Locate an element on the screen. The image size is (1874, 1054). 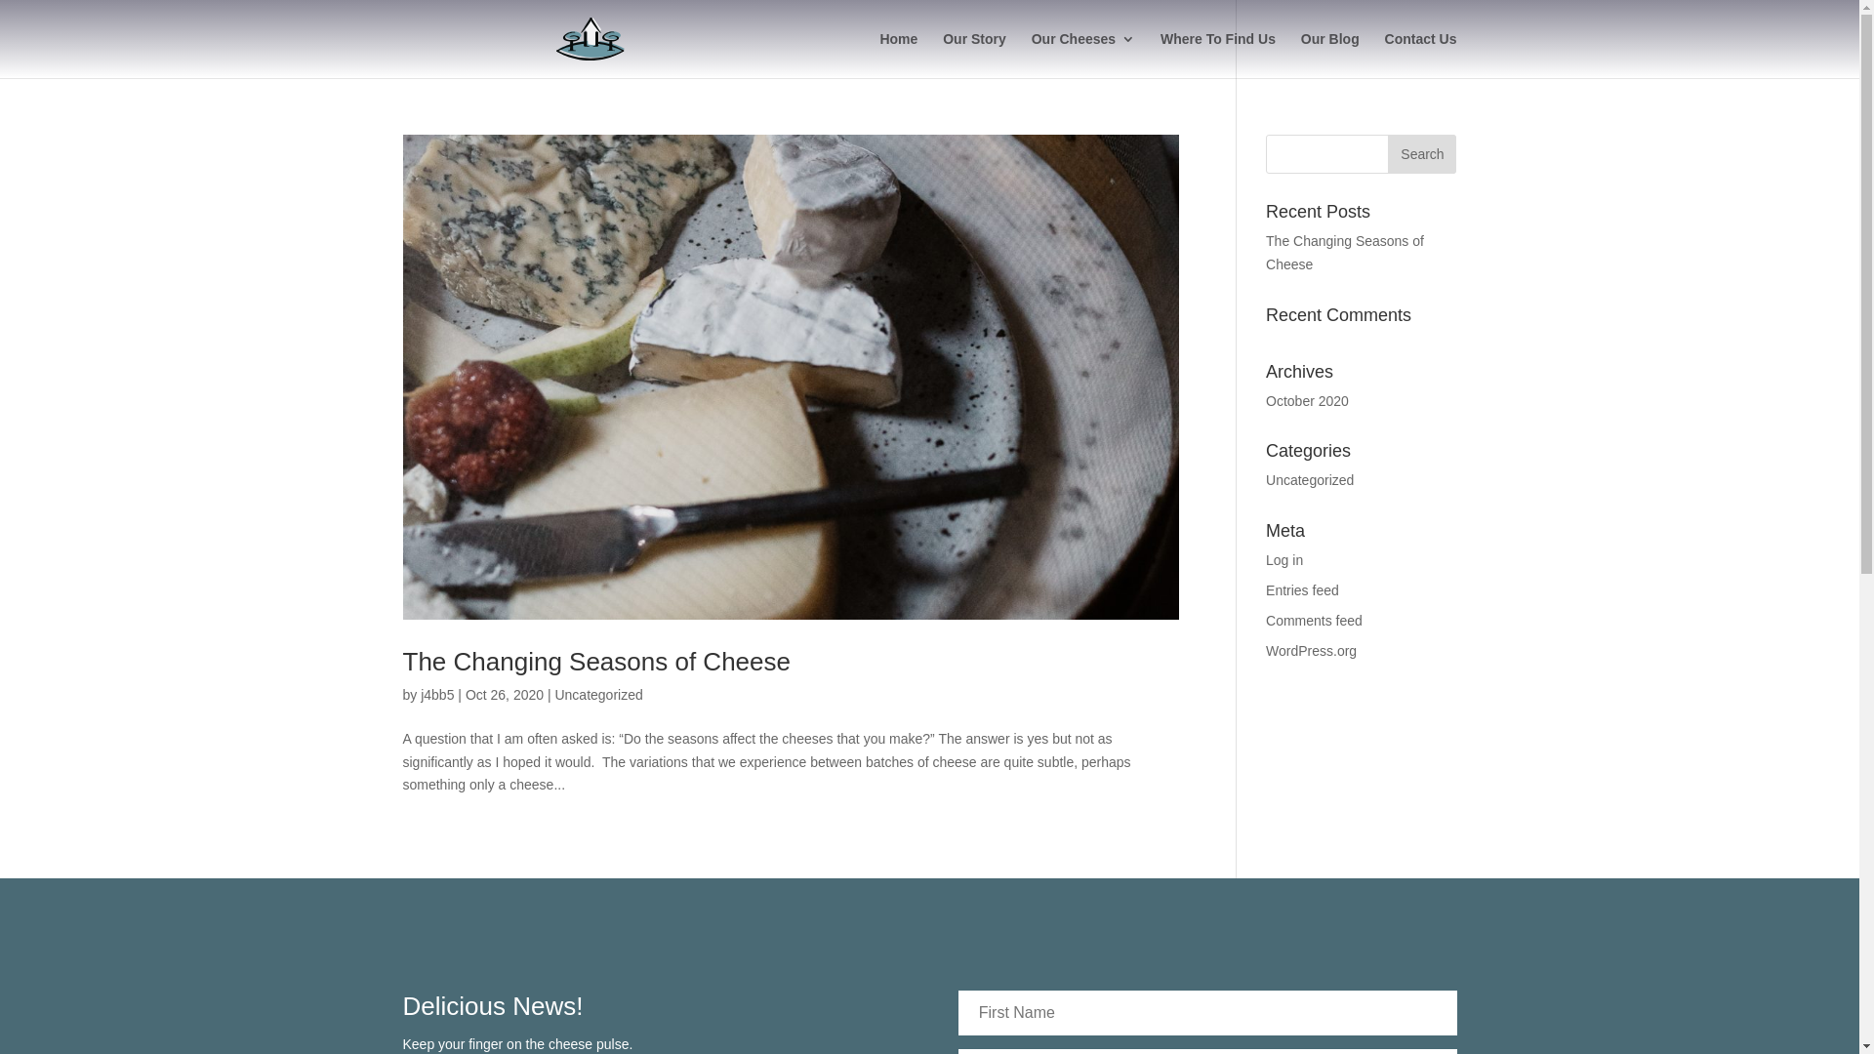
October 2020 is located at coordinates (1308, 401).